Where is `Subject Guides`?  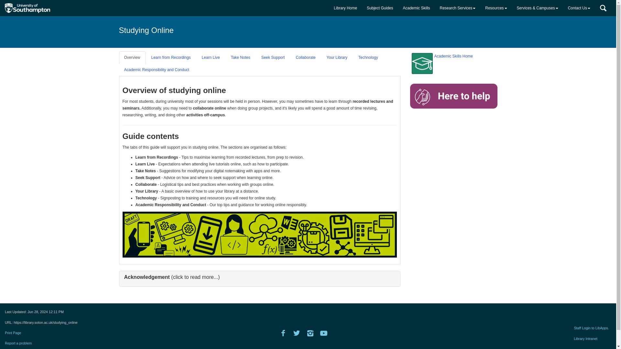 Subject Guides is located at coordinates (380, 8).